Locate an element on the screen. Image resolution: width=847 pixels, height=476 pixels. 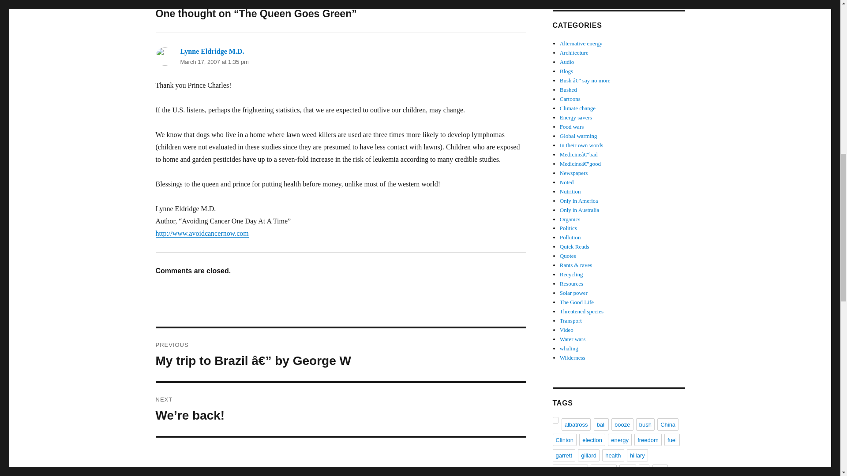
Food wars is located at coordinates (572, 126).